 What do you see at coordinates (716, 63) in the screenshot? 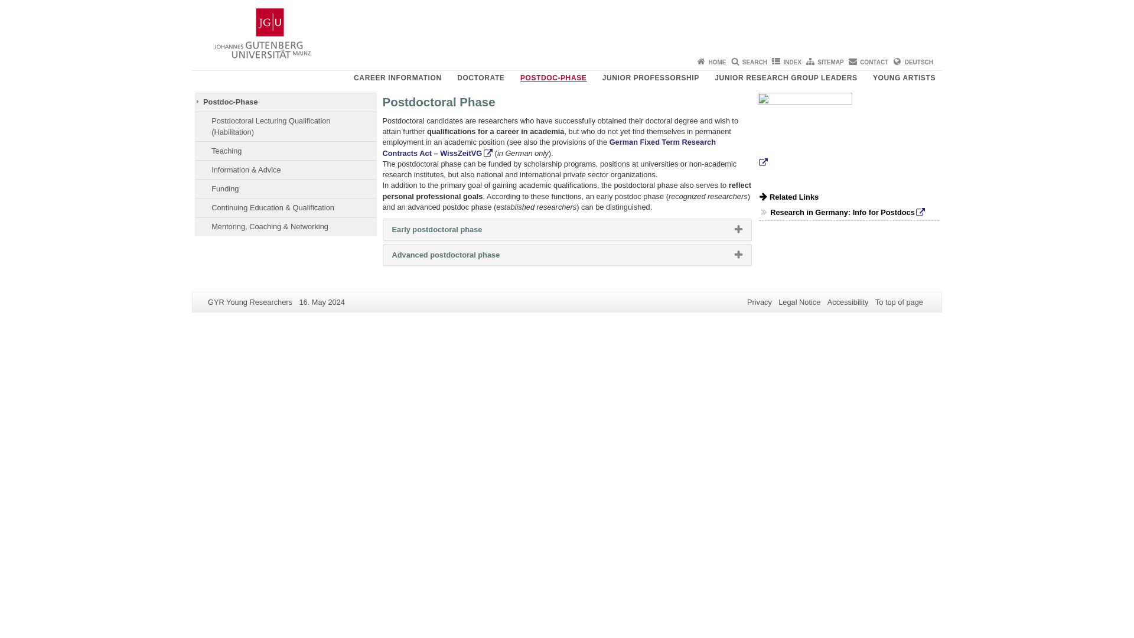
I see `HOME` at bounding box center [716, 63].